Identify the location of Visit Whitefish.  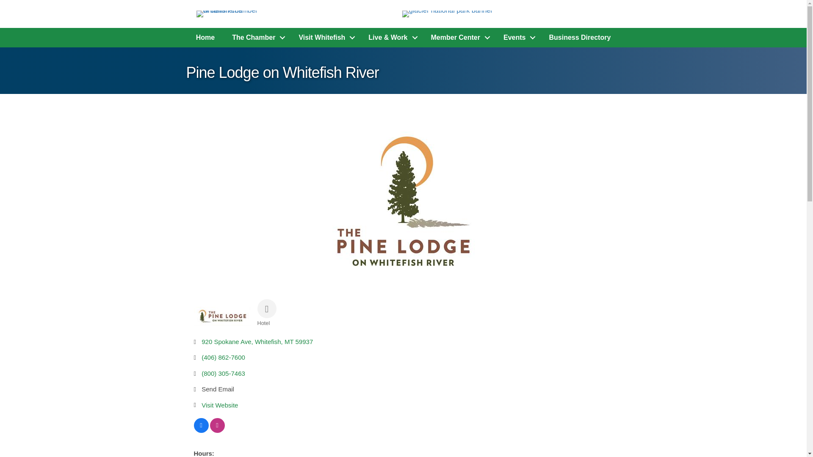
(324, 37).